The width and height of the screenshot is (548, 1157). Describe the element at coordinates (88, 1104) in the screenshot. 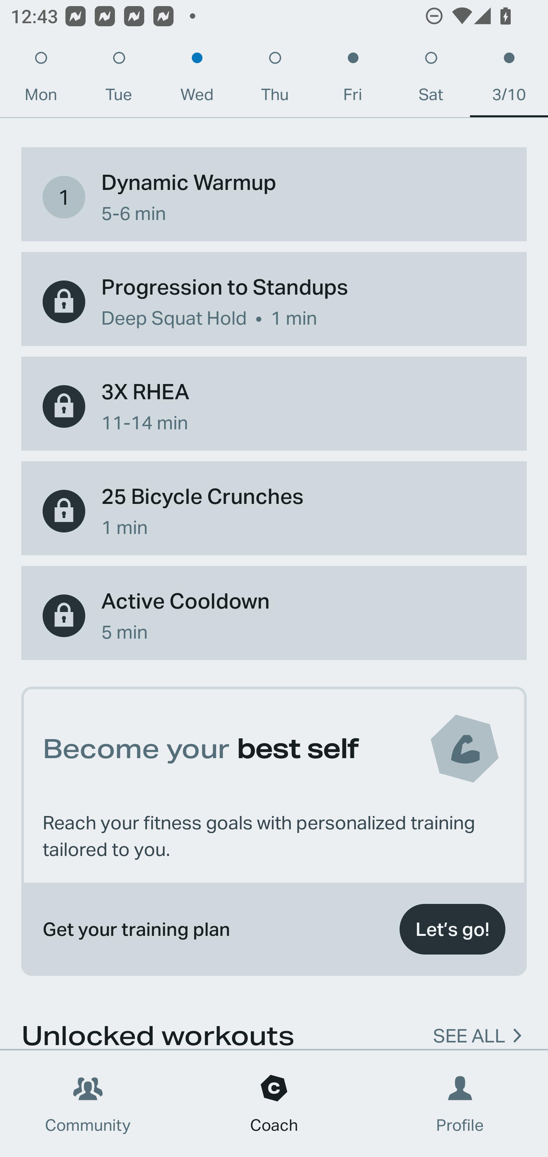

I see `Community` at that location.